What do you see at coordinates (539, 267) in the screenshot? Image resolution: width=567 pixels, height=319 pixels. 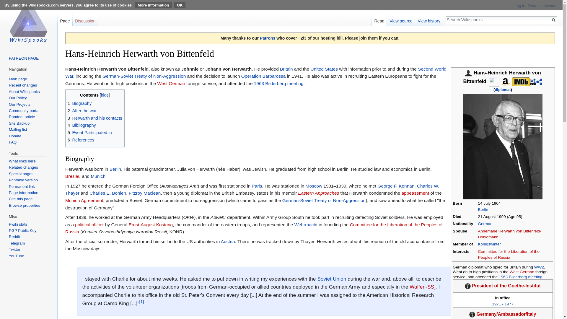 I see `WW2` at bounding box center [539, 267].